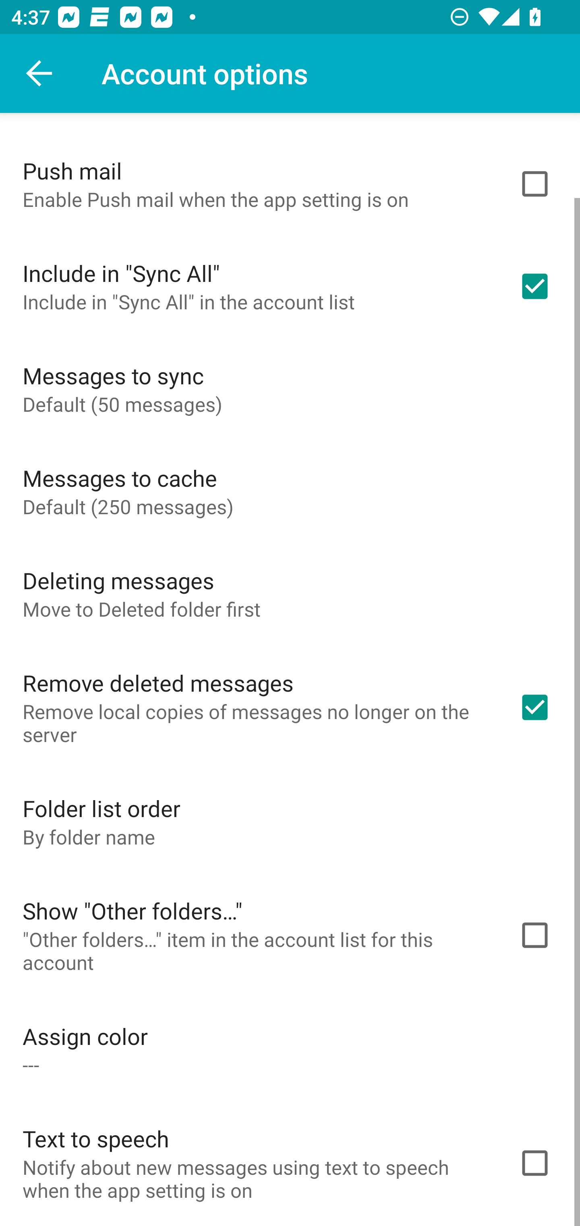 The height and width of the screenshot is (1226, 580). What do you see at coordinates (290, 1049) in the screenshot?
I see `Assign color ---` at bounding box center [290, 1049].